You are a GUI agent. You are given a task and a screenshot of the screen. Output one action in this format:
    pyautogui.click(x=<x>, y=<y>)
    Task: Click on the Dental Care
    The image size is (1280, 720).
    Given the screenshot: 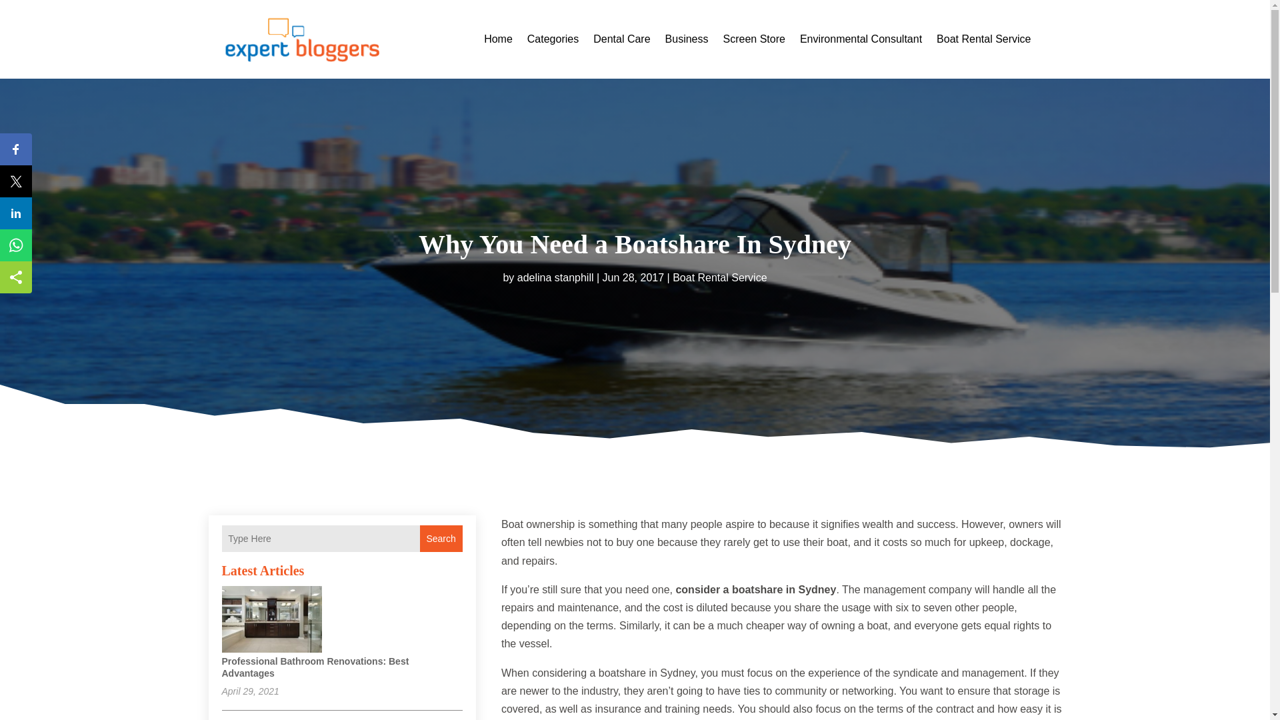 What is the action you would take?
    pyautogui.click(x=621, y=39)
    